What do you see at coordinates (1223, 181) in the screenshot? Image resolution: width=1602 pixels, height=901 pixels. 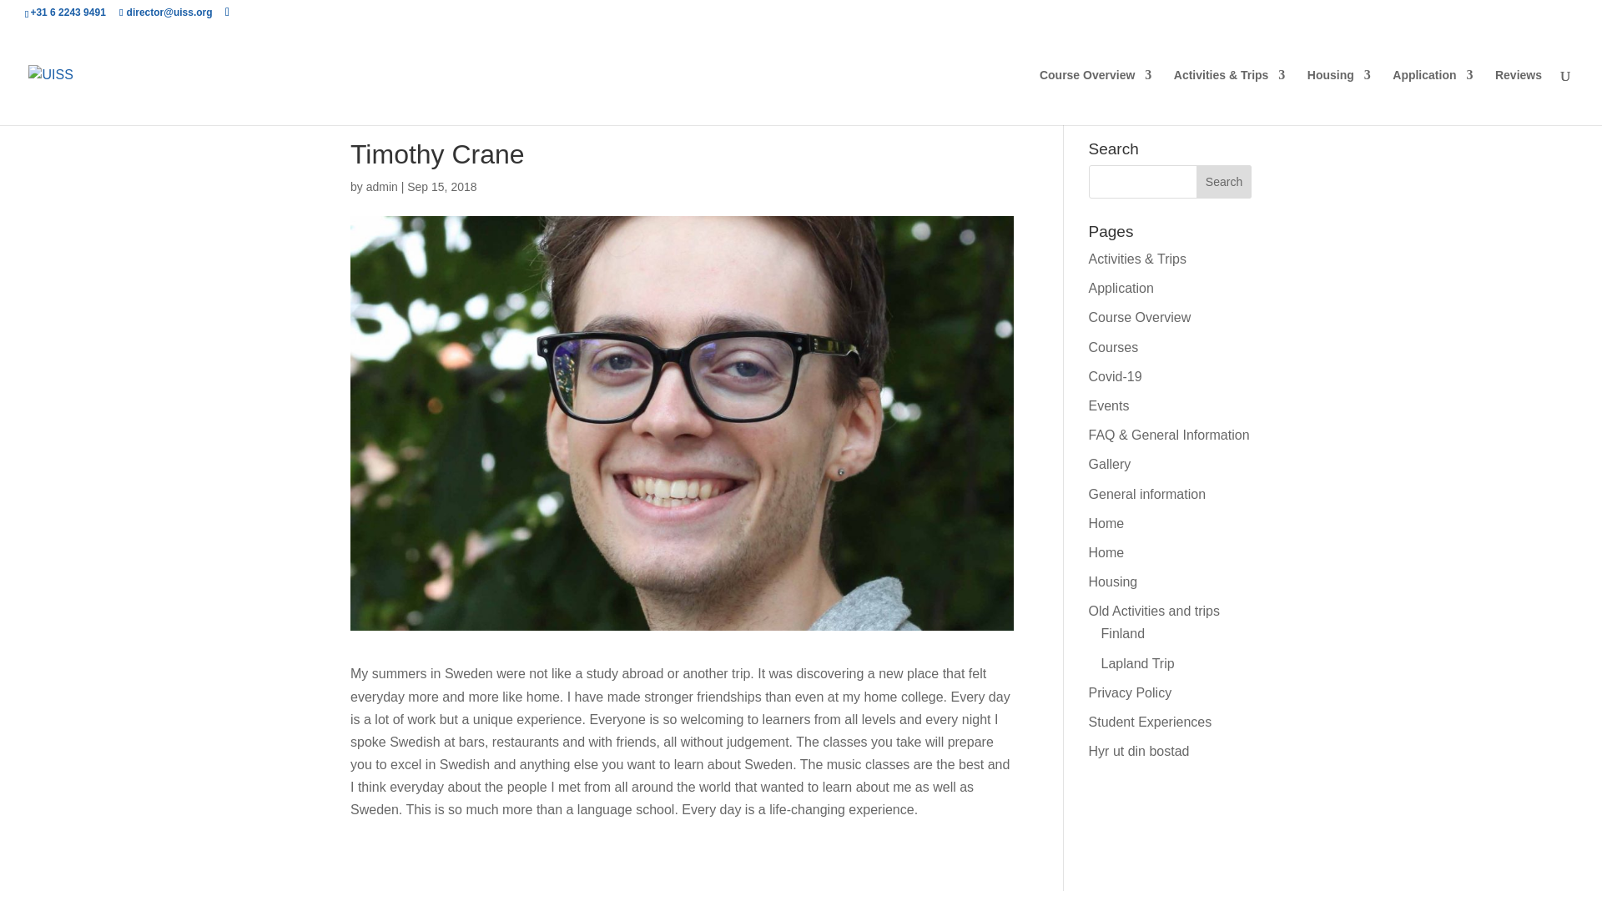 I see `Search` at bounding box center [1223, 181].